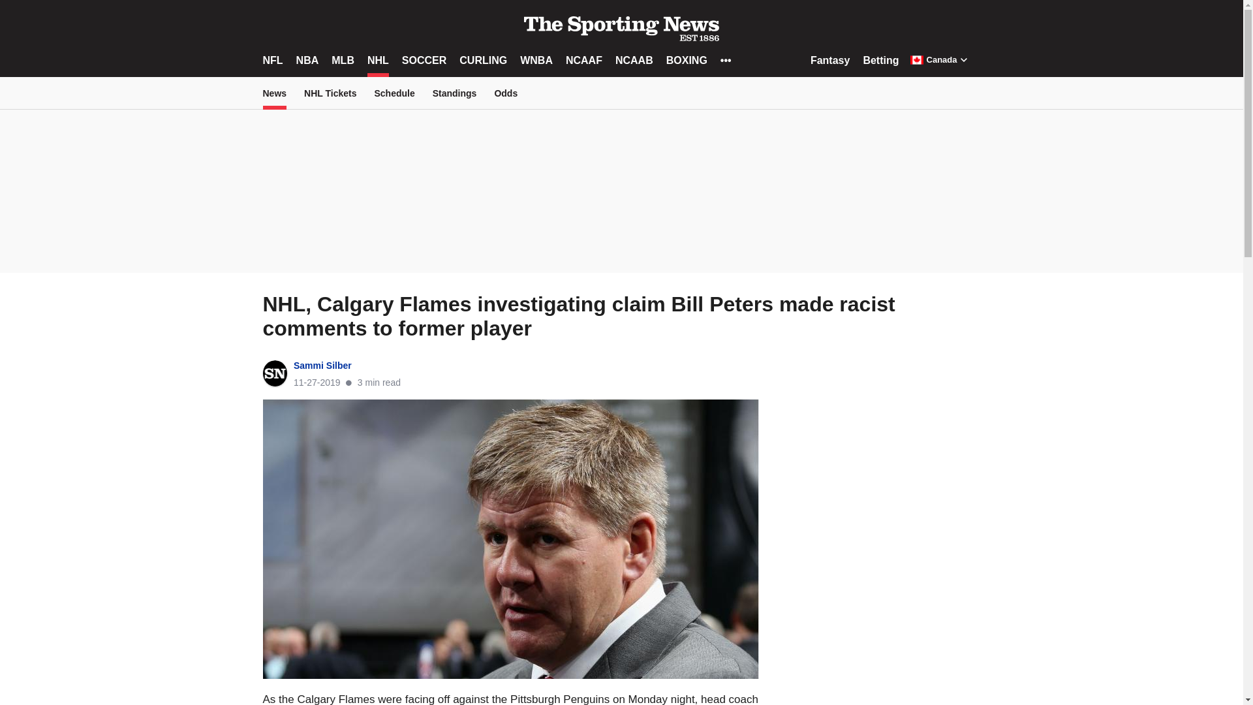  What do you see at coordinates (584, 60) in the screenshot?
I see `NCAAF` at bounding box center [584, 60].